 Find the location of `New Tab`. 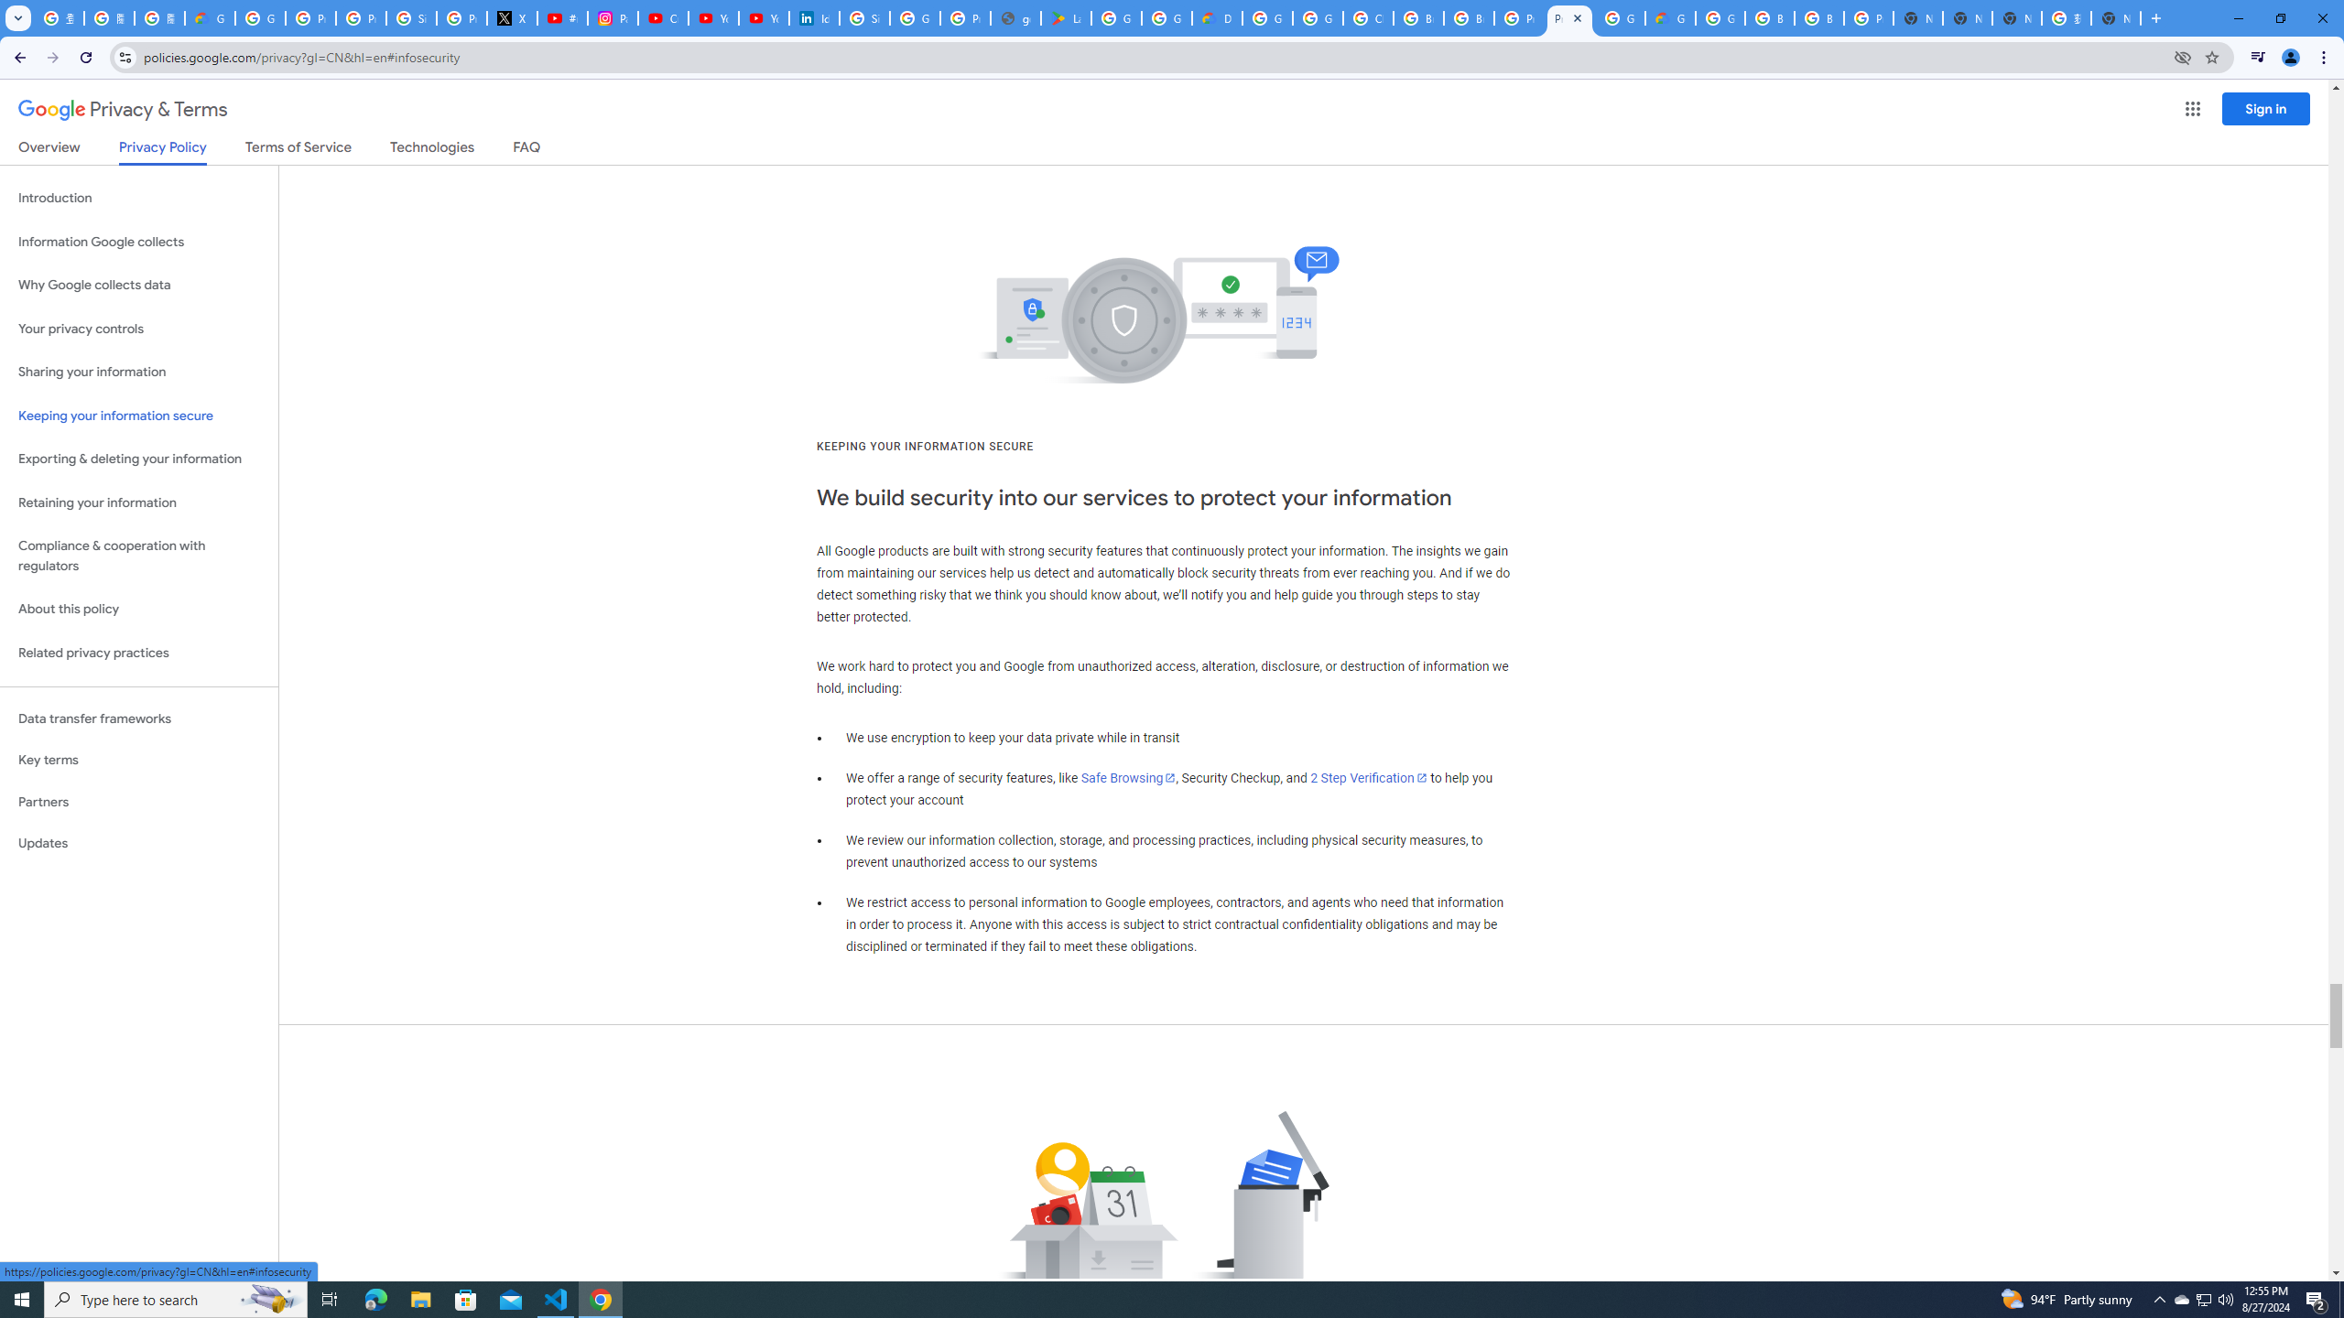

New Tab is located at coordinates (2116, 18).